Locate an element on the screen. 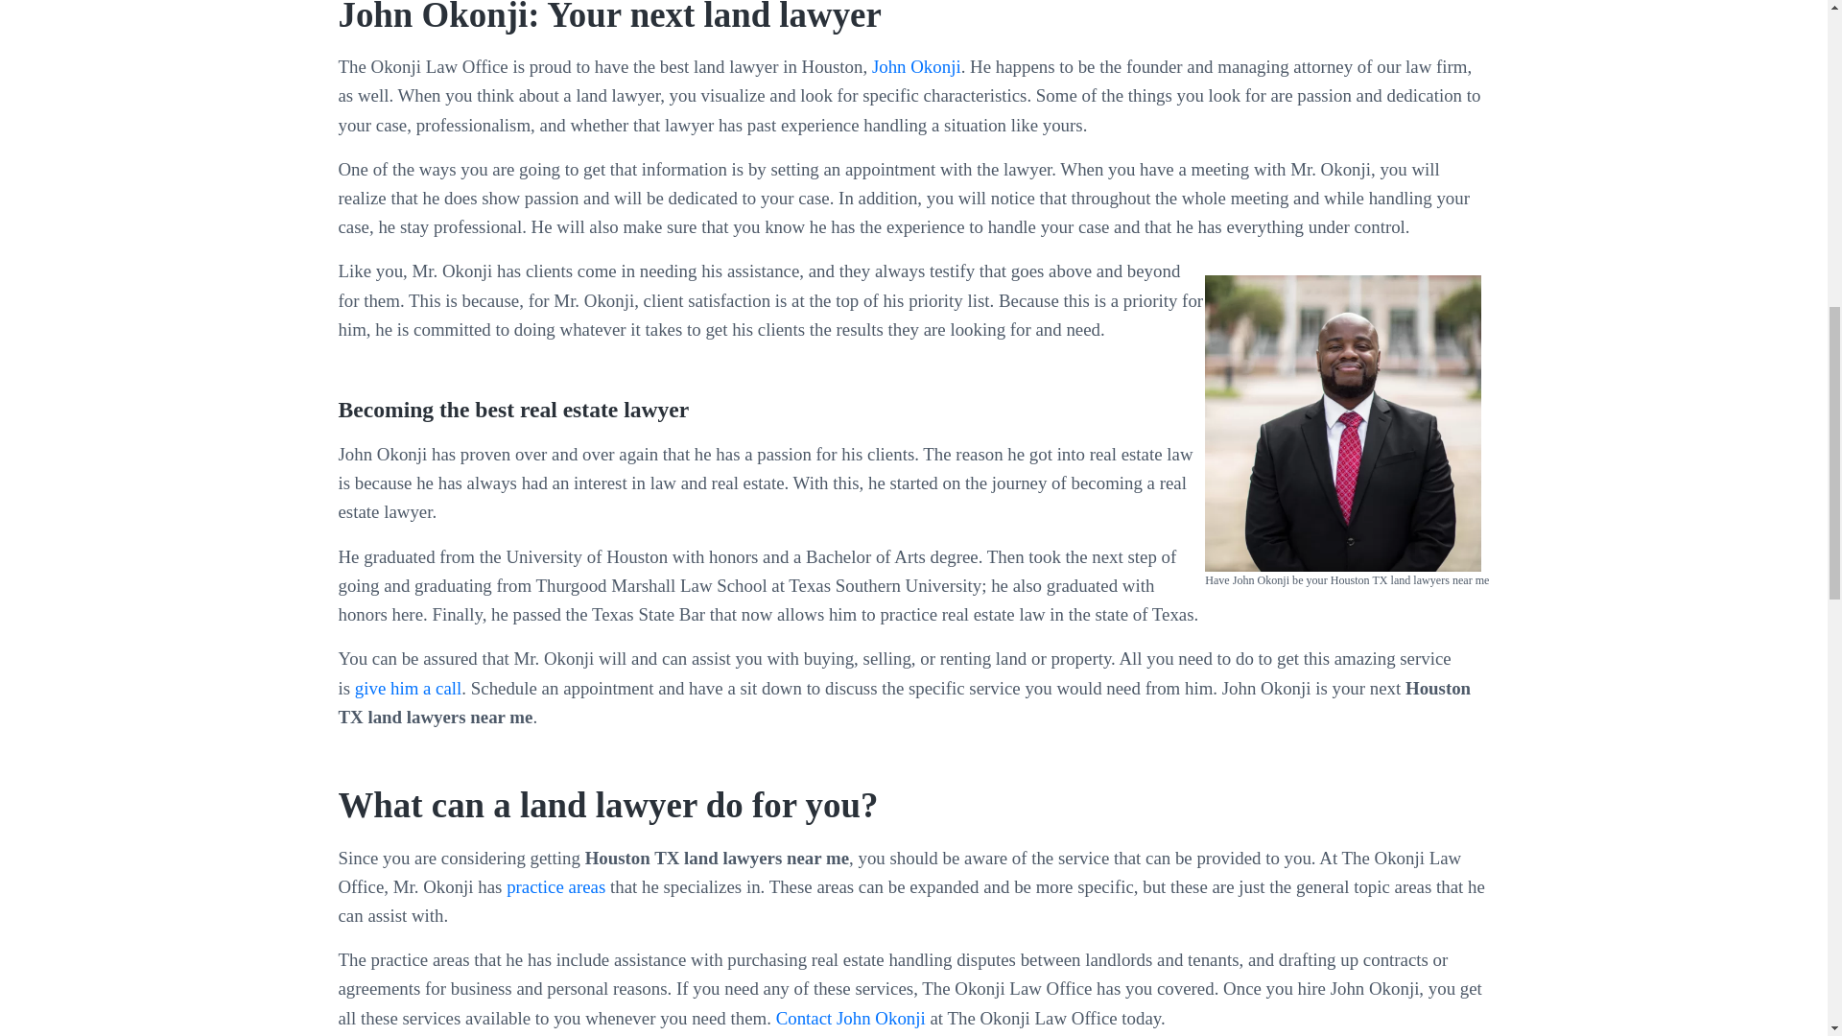  John Okonji is located at coordinates (916, 66).